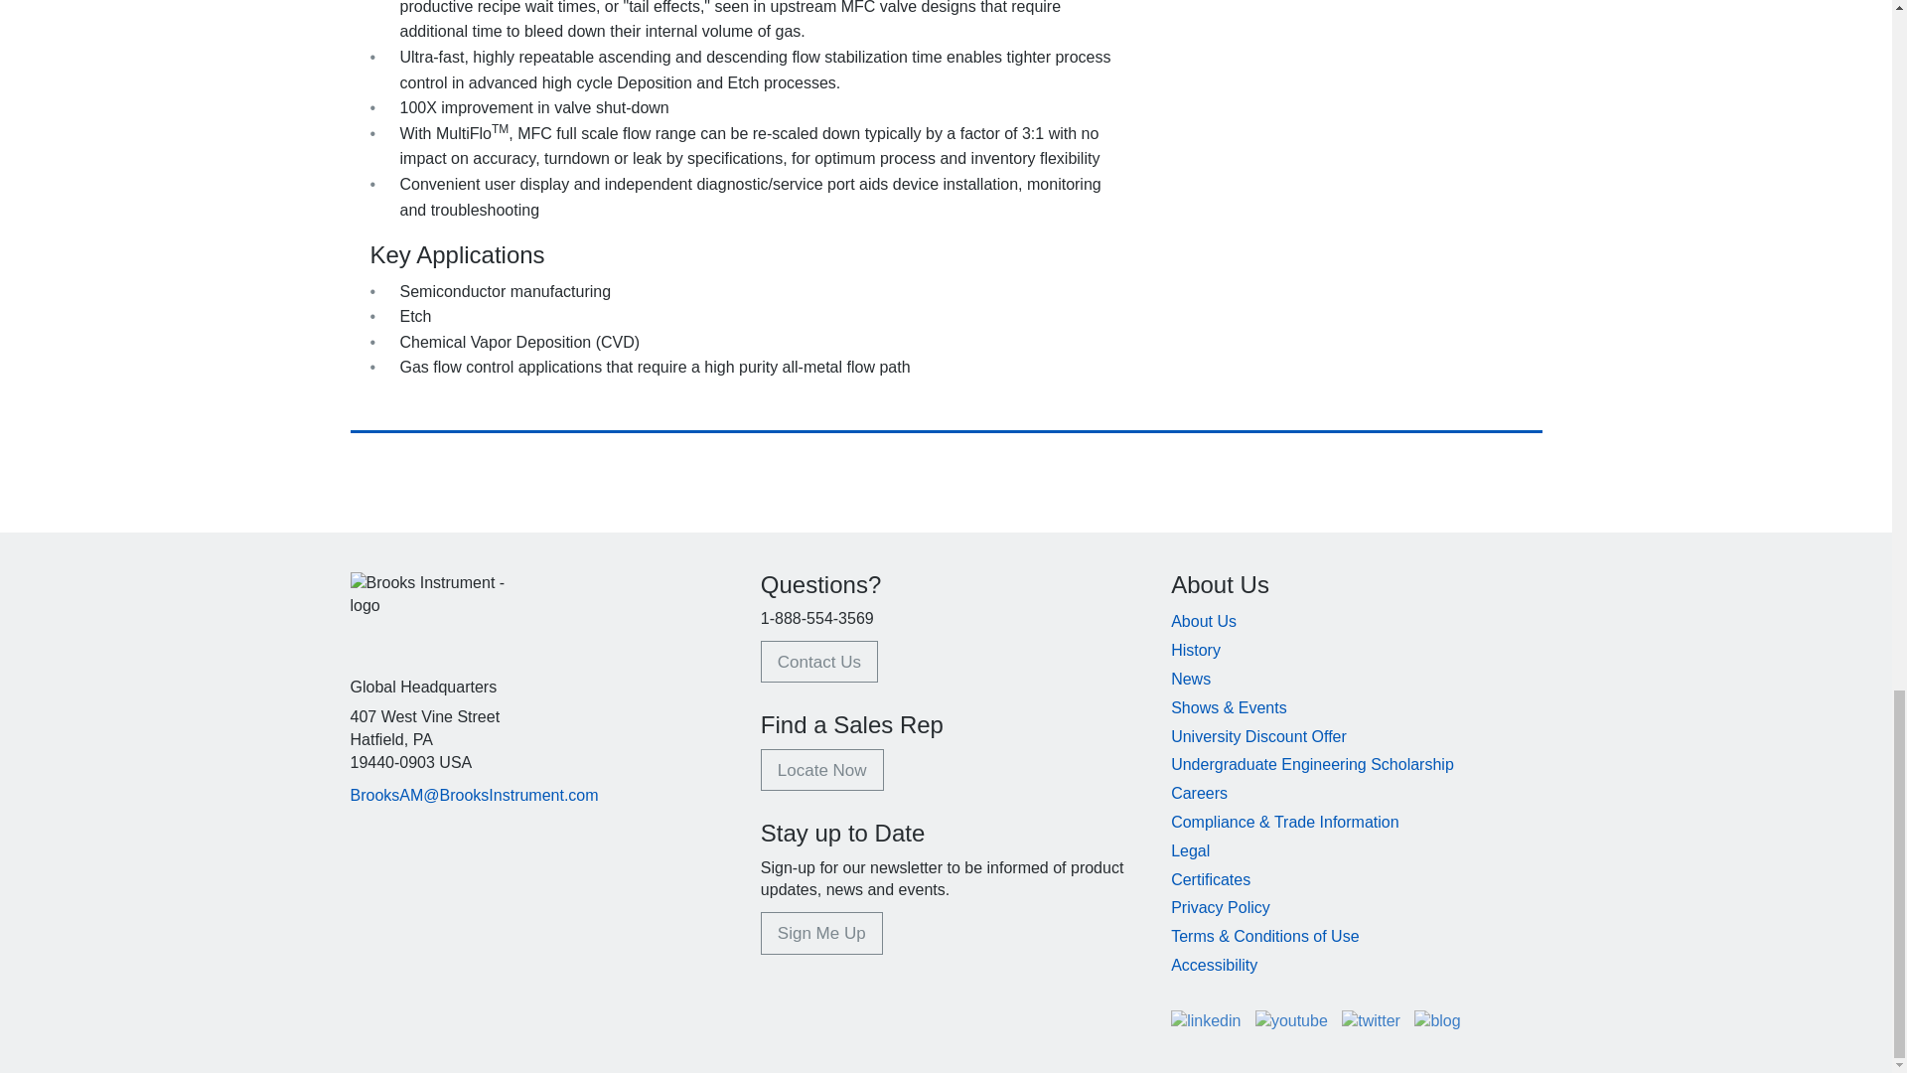  What do you see at coordinates (1437, 1020) in the screenshot?
I see `Blog` at bounding box center [1437, 1020].